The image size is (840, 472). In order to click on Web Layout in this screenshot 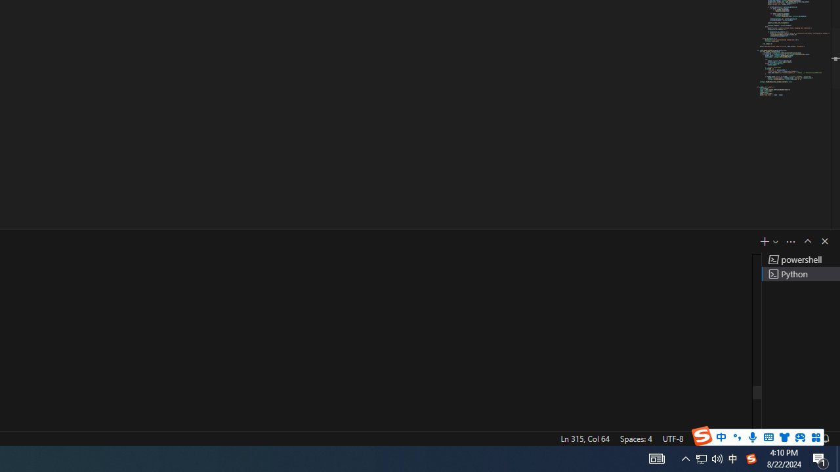, I will do `click(646, 420)`.